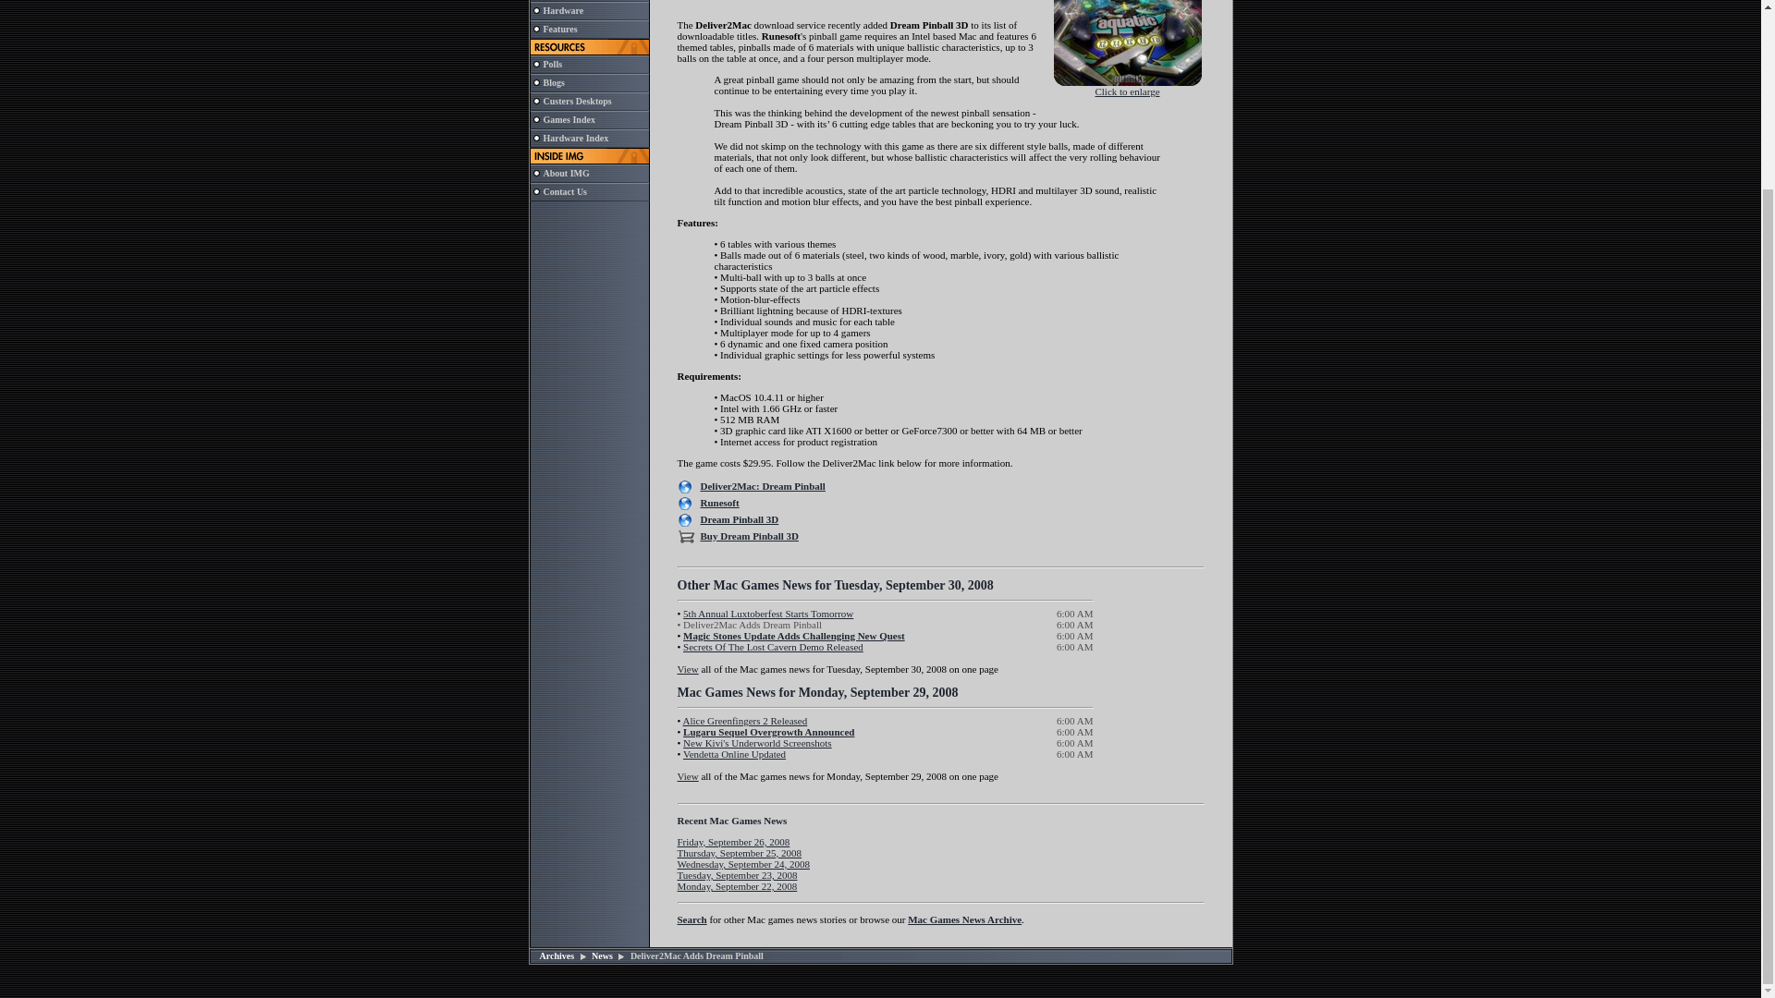 The image size is (1775, 998). What do you see at coordinates (720, 502) in the screenshot?
I see `Runesoft` at bounding box center [720, 502].